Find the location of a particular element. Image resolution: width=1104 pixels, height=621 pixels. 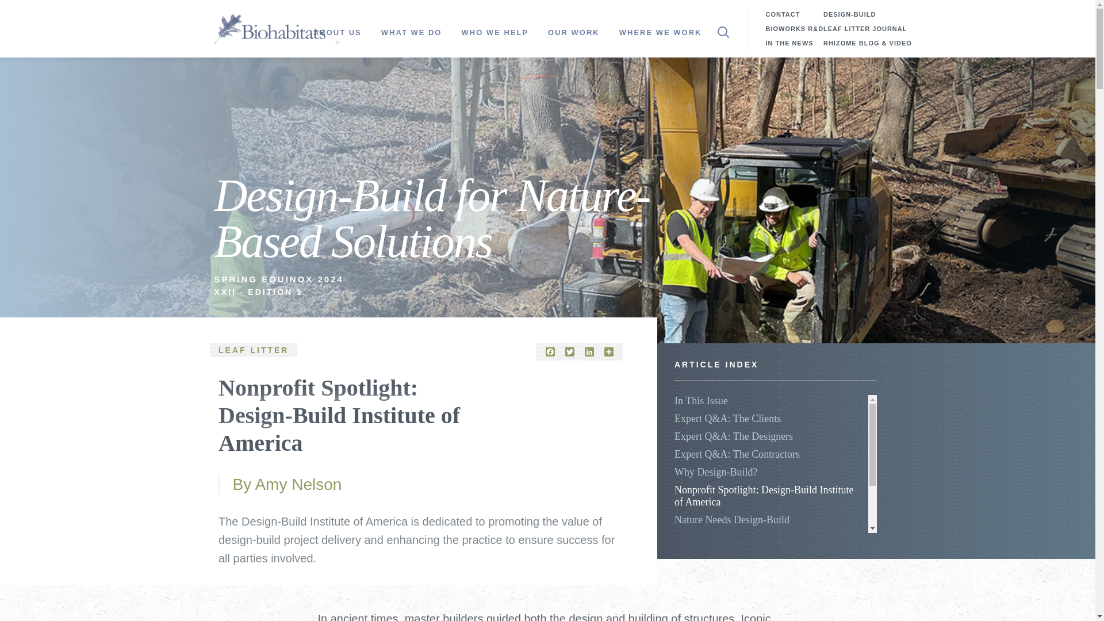

Twitter is located at coordinates (569, 351).